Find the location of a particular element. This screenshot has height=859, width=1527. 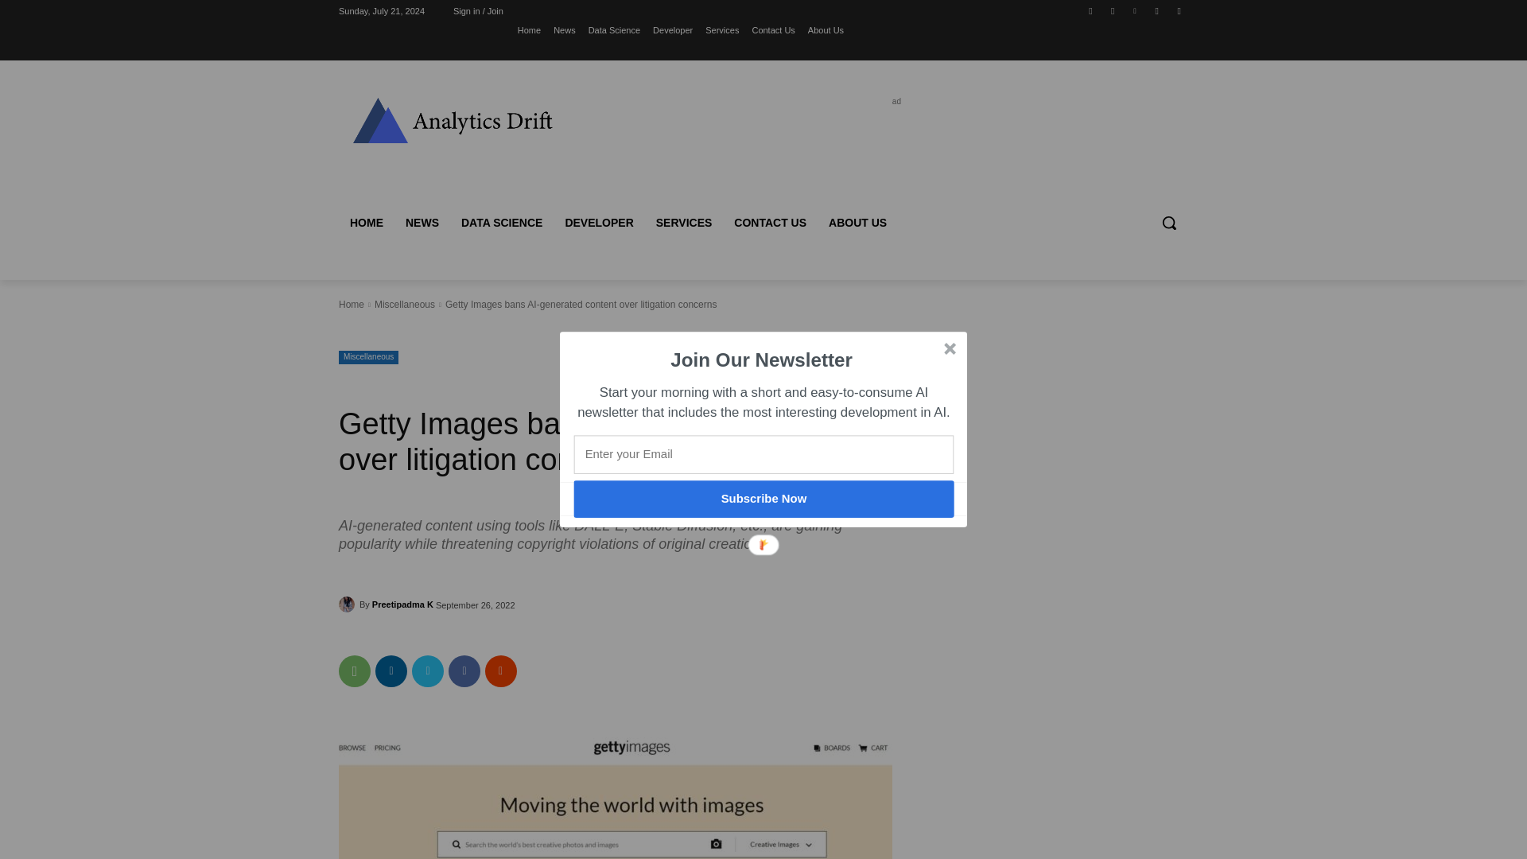

News is located at coordinates (564, 29).